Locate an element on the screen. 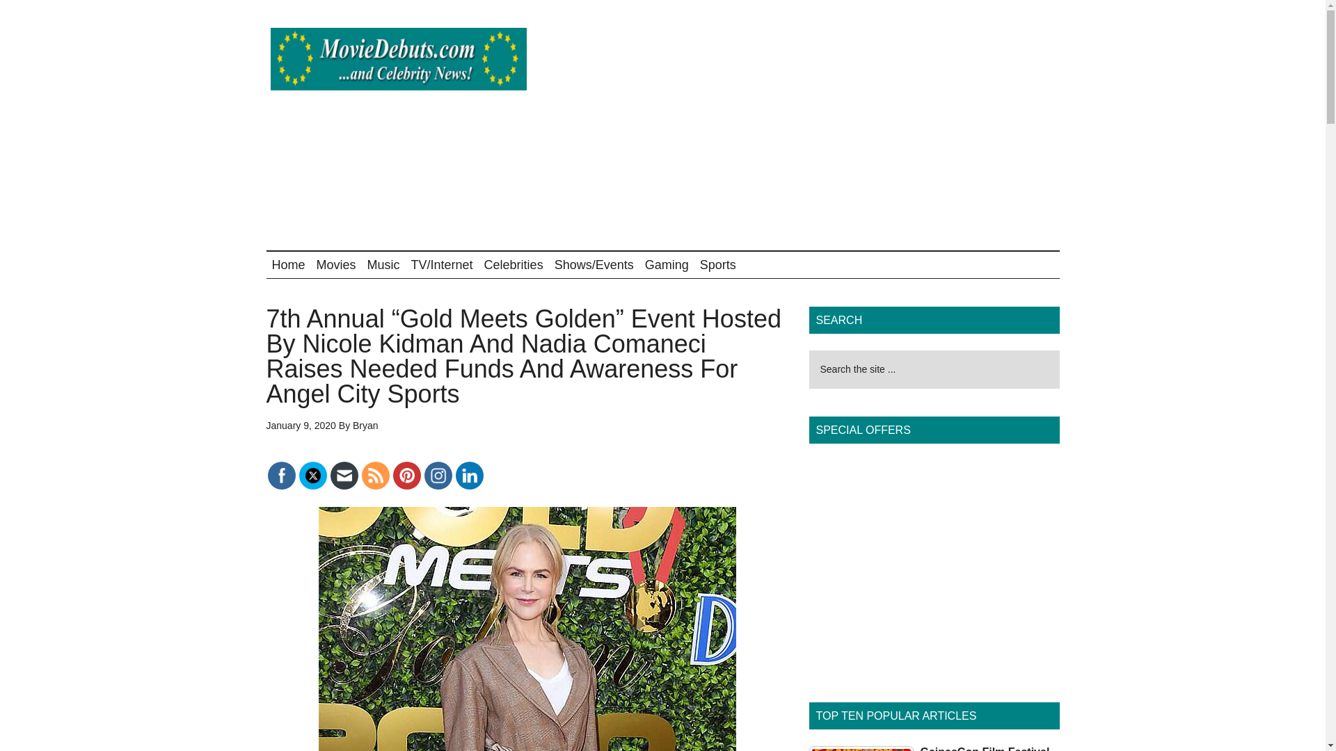 This screenshot has height=751, width=1336. Home is located at coordinates (288, 264).